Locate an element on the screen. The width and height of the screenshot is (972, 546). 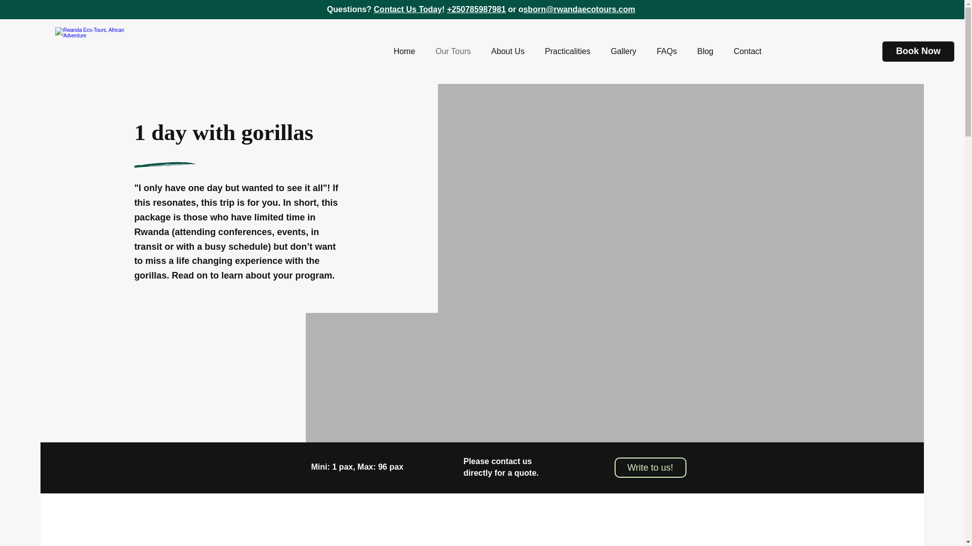
Blog is located at coordinates (705, 52).